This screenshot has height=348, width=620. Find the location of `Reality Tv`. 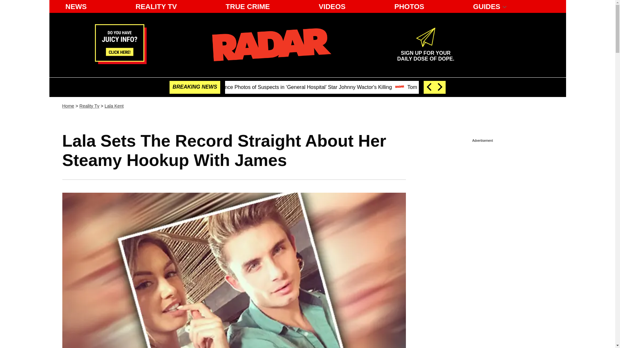

Reality Tv is located at coordinates (156, 6).